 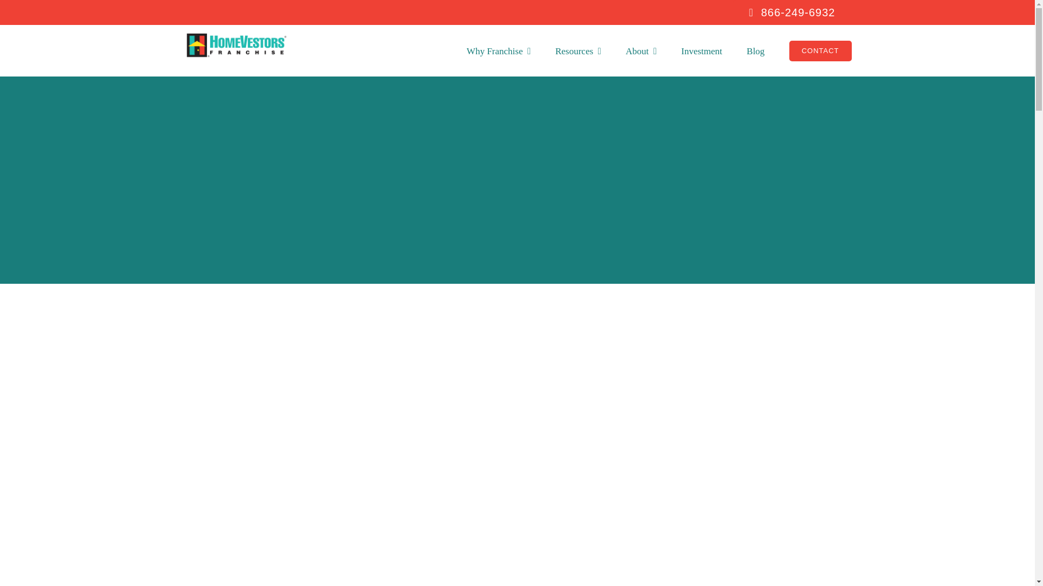 I want to click on Why Franchise, so click(x=499, y=51).